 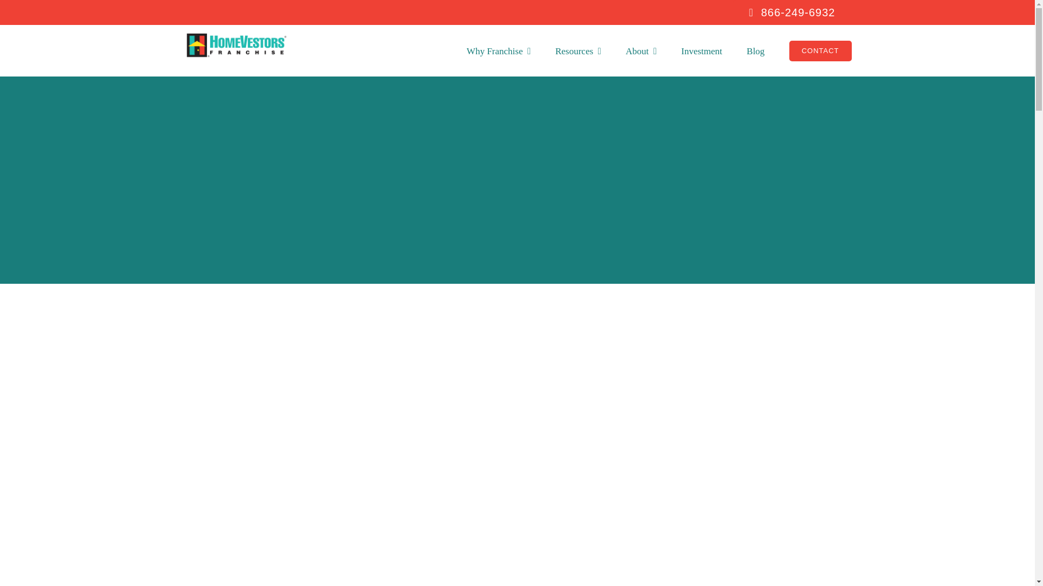 I want to click on Why Franchise, so click(x=499, y=51).